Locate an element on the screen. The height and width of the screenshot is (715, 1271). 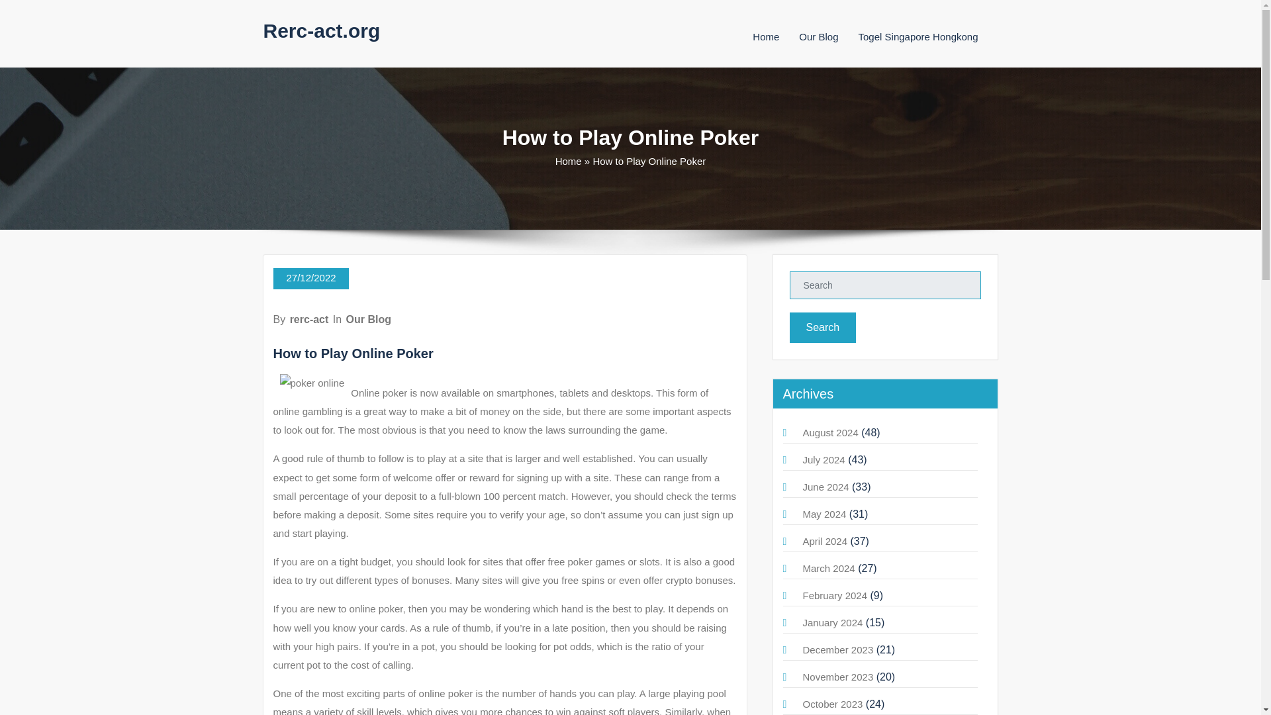
Our Blog is located at coordinates (818, 36).